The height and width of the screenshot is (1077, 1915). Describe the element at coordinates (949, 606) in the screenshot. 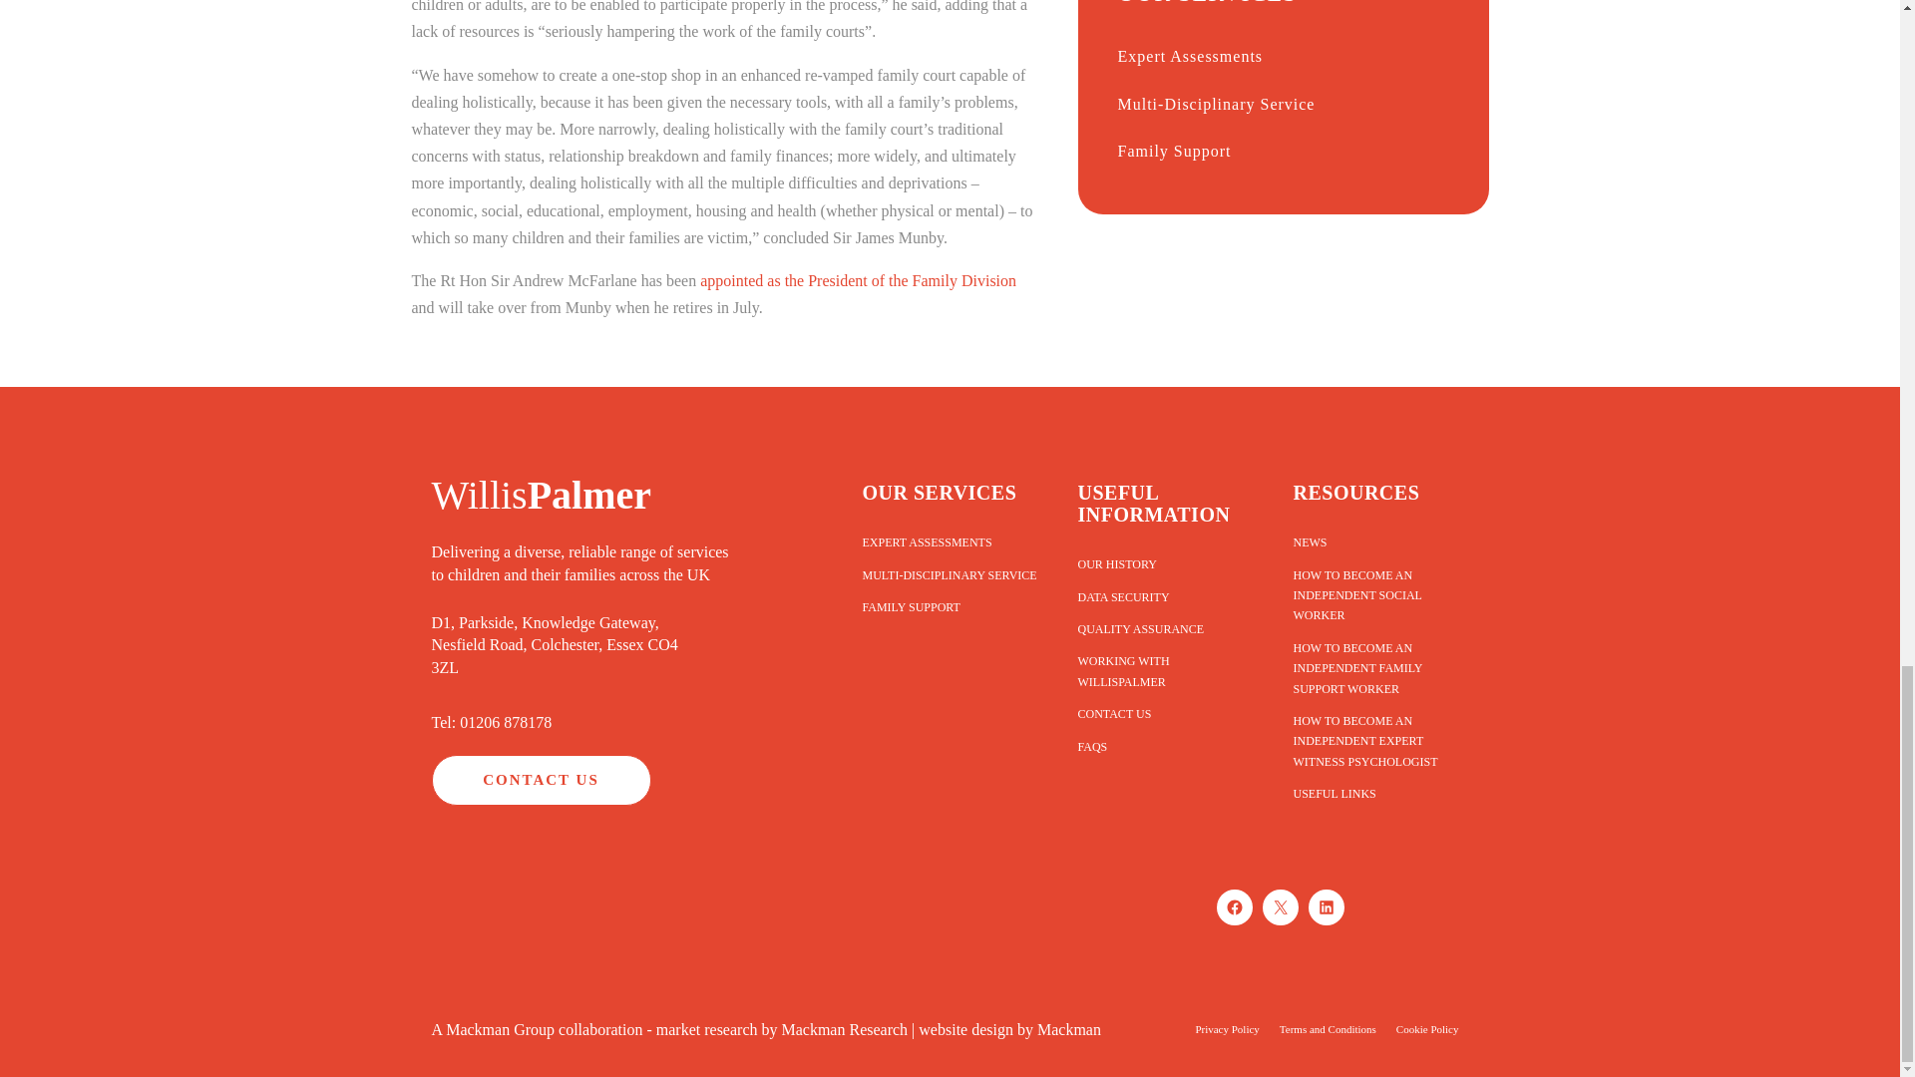

I see `FAMILY SUPPORT` at that location.